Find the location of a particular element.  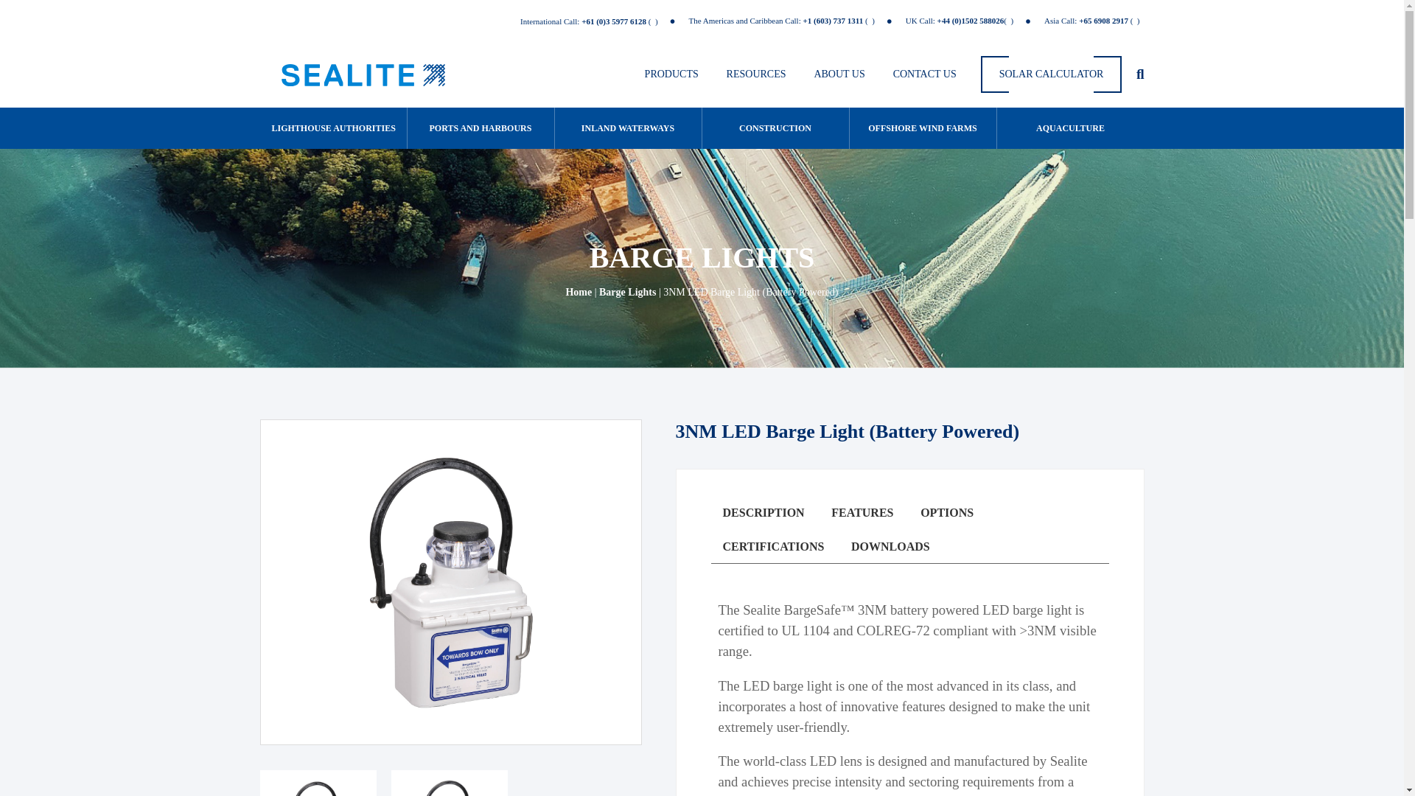

ABOUT US is located at coordinates (839, 74).